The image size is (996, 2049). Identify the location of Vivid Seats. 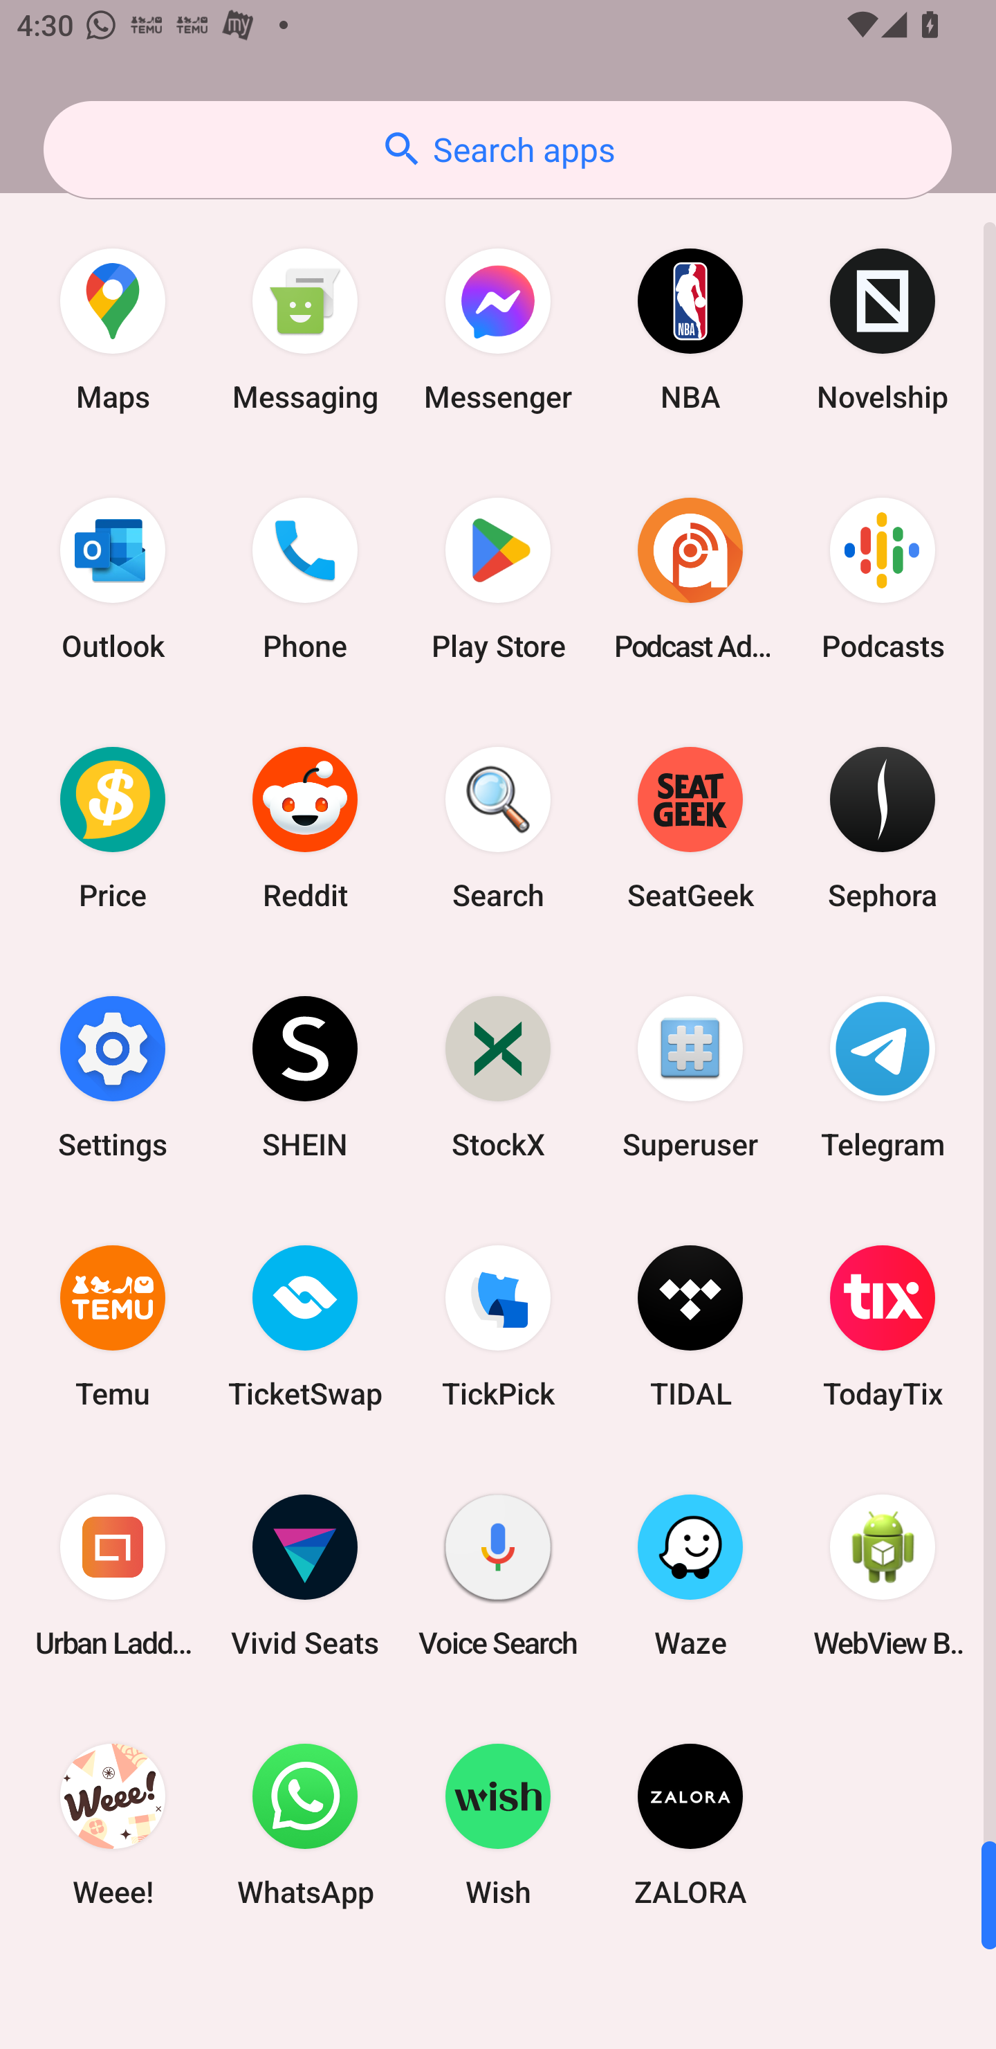
(305, 1576).